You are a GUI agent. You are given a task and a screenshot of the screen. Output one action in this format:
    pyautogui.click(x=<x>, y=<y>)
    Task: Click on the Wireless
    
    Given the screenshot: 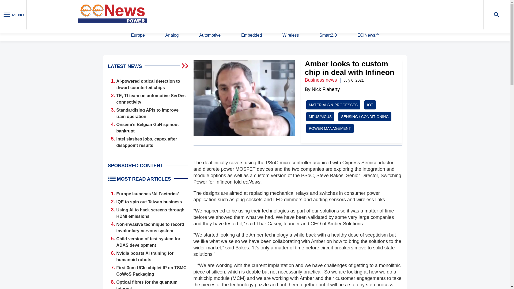 What is the action you would take?
    pyautogui.click(x=290, y=35)
    